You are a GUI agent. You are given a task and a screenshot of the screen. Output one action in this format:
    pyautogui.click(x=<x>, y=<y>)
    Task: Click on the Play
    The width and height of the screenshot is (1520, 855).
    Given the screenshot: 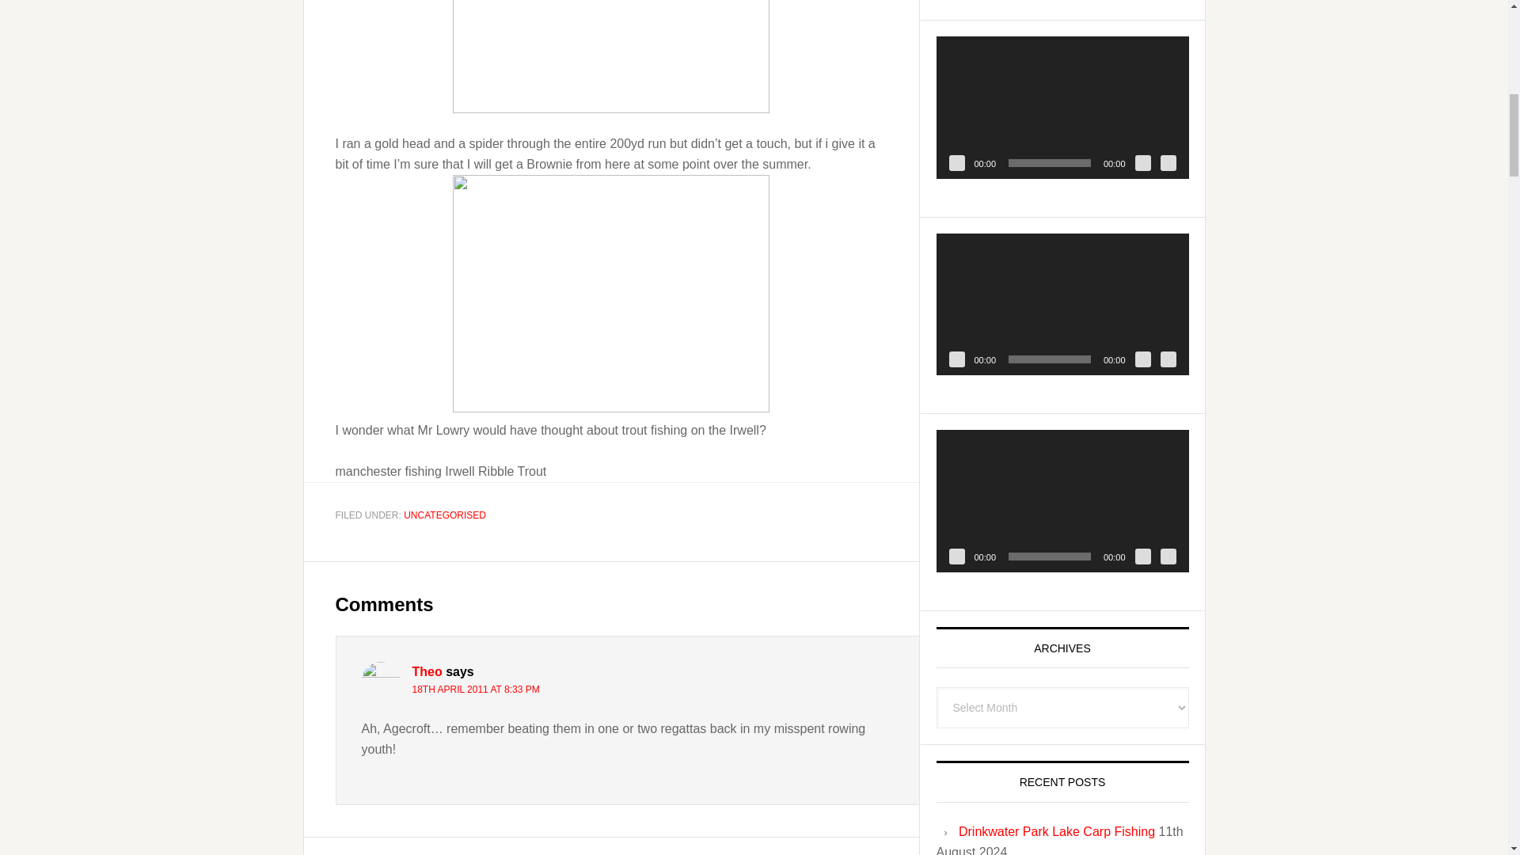 What is the action you would take?
    pyautogui.click(x=956, y=163)
    